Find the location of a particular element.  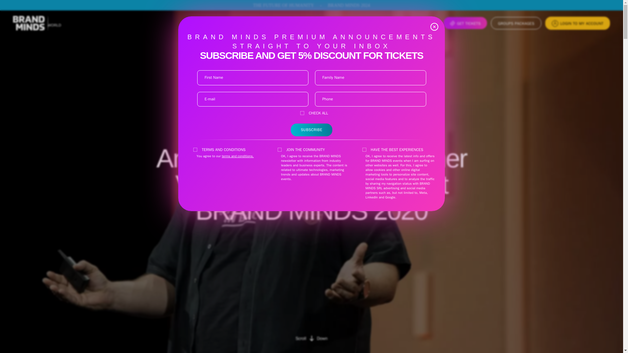

GET TICKETS is located at coordinates (516, 23).